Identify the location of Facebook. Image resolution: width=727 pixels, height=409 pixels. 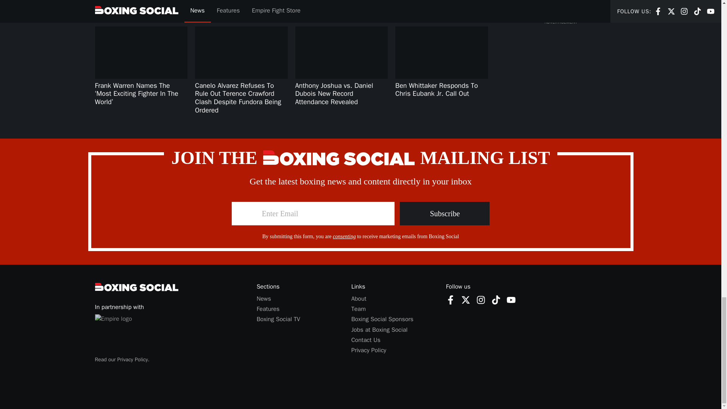
(359, 298).